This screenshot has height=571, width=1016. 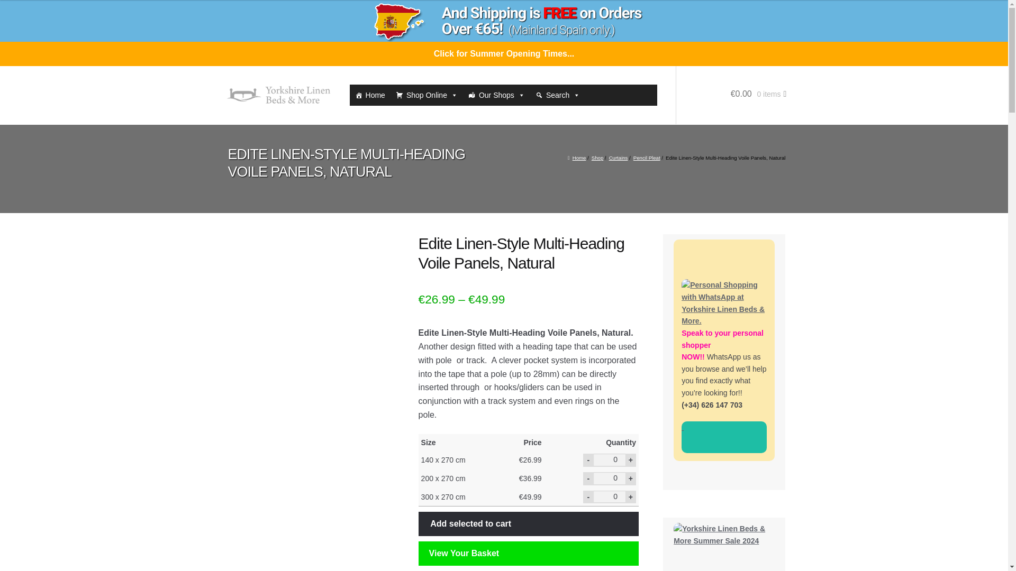 What do you see at coordinates (496, 95) in the screenshot?
I see `Our Shops` at bounding box center [496, 95].